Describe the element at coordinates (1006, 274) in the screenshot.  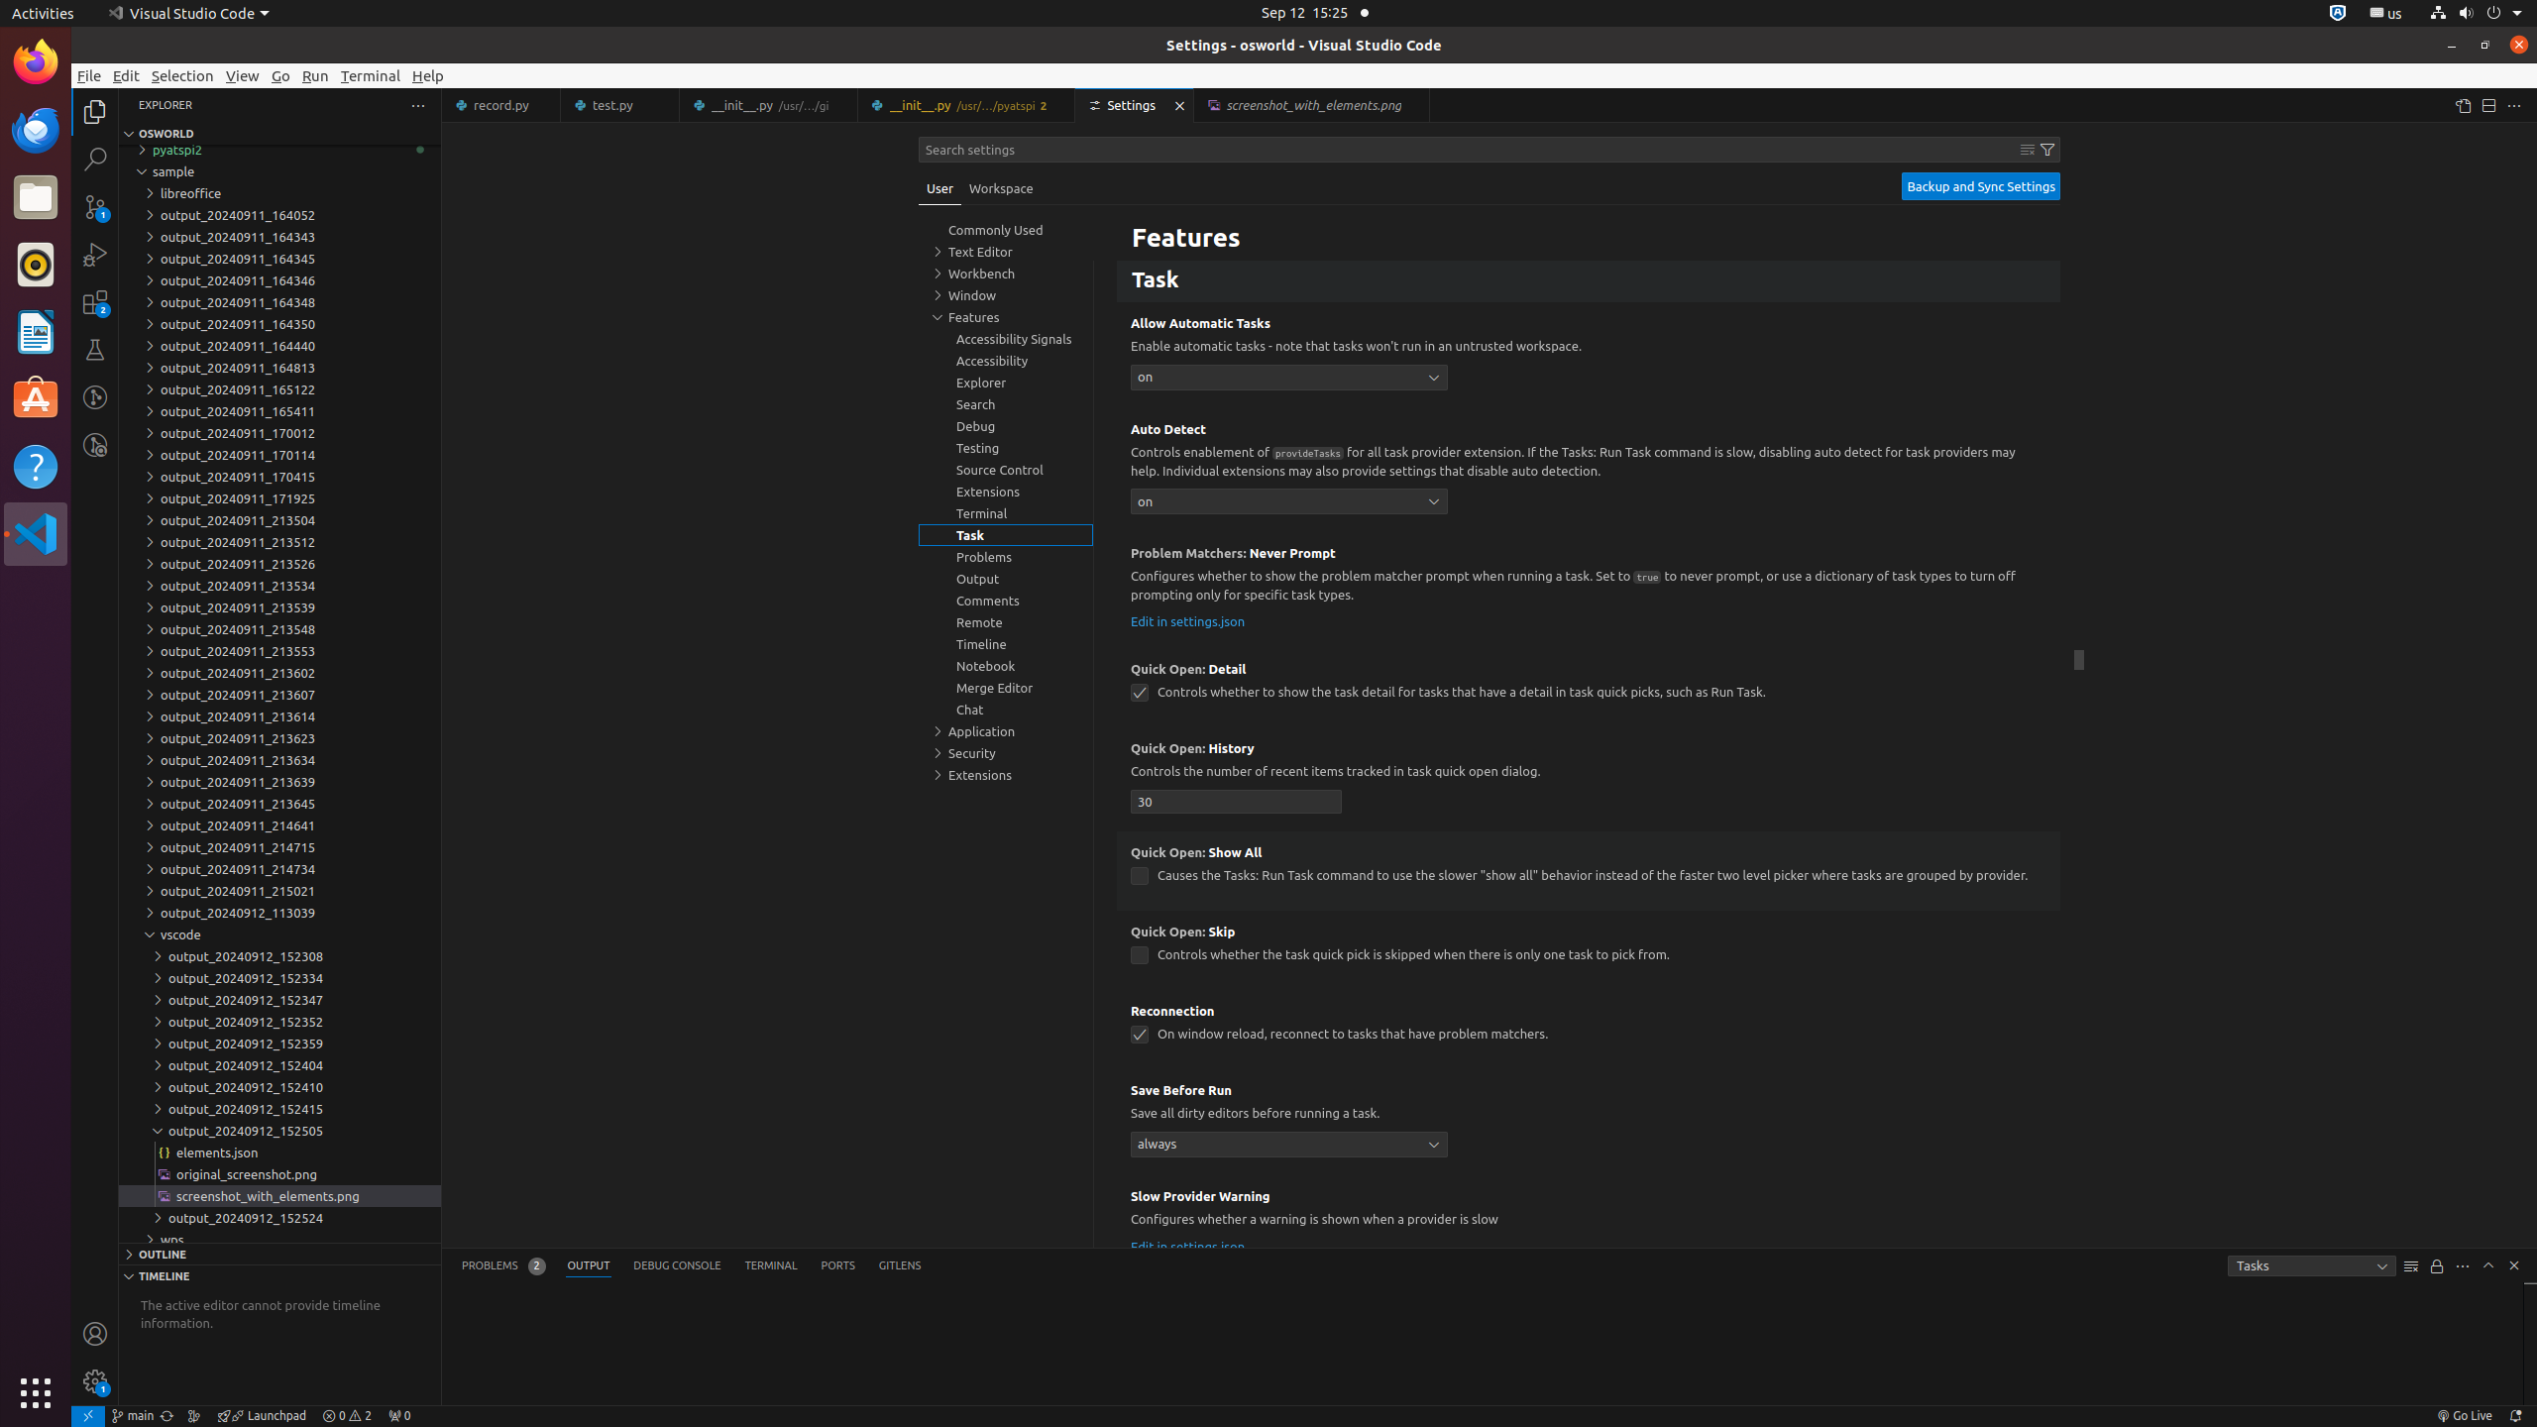
I see `Workbench, group` at that location.